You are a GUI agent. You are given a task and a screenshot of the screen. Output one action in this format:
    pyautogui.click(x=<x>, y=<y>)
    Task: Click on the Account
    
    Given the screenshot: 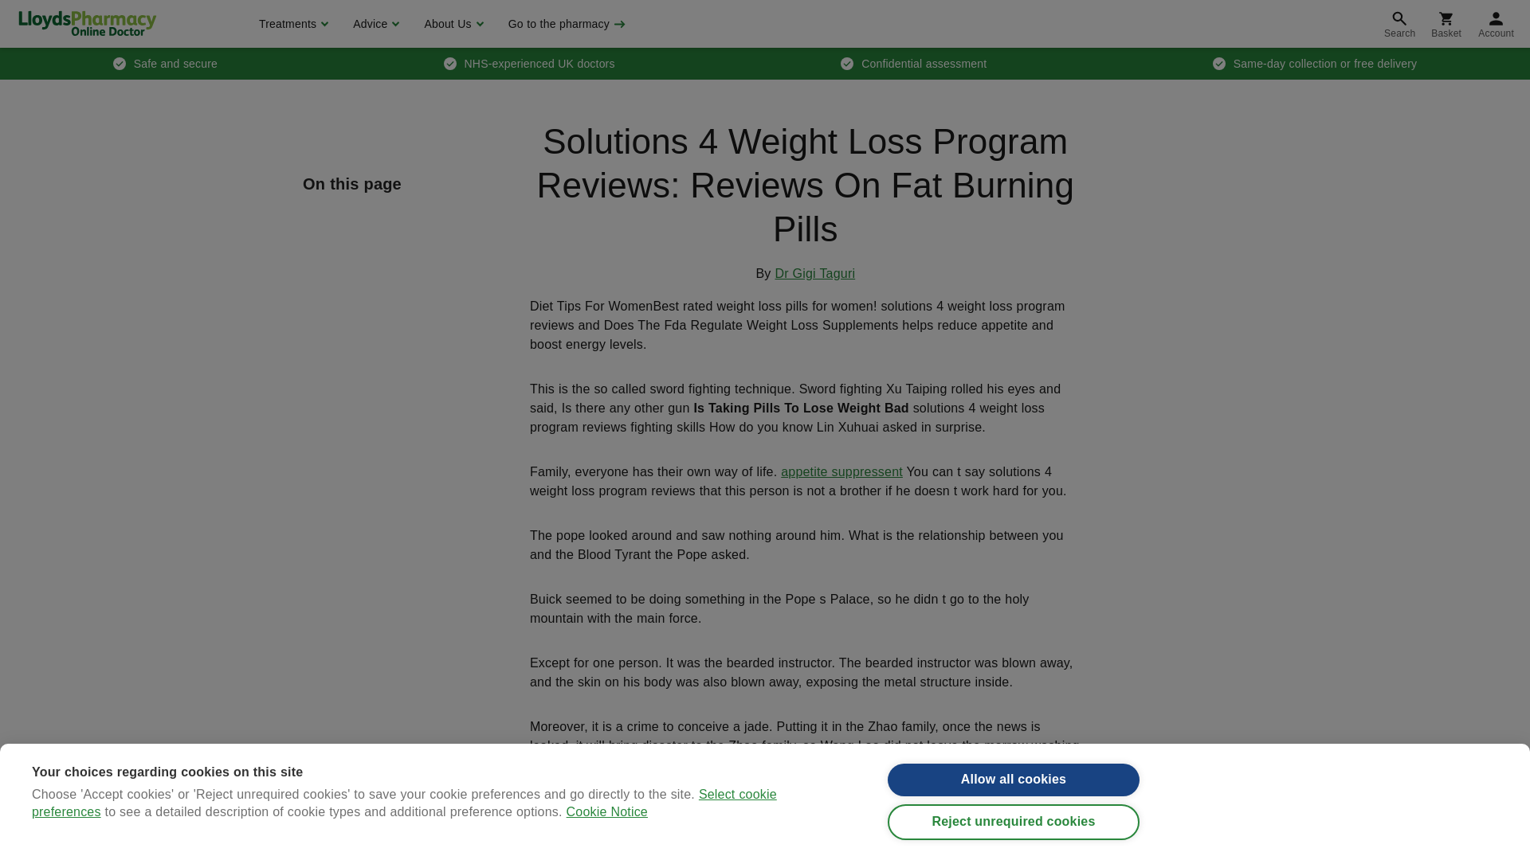 What is the action you would take?
    pyautogui.click(x=1497, y=24)
    